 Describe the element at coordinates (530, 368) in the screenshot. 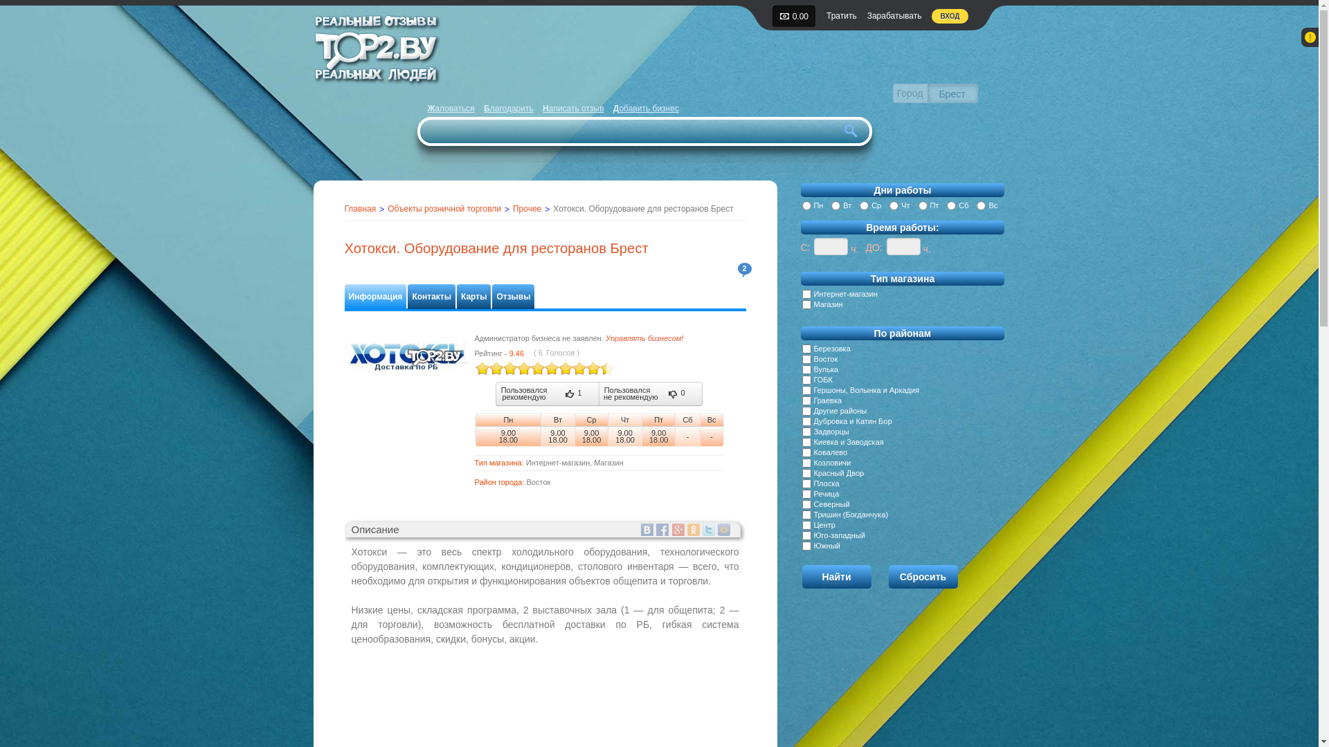

I see `8` at that location.